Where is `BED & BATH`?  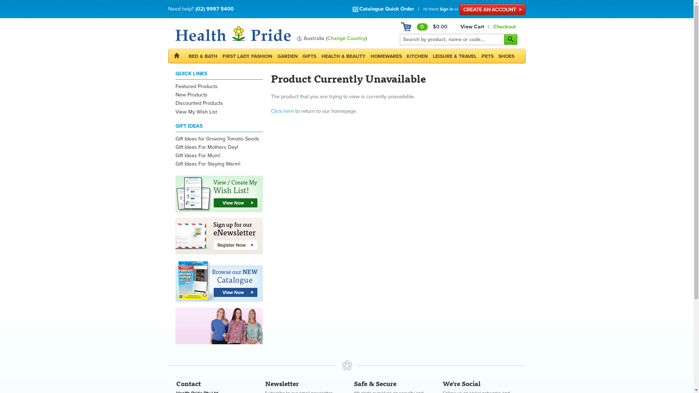
BED & BATH is located at coordinates (203, 56).